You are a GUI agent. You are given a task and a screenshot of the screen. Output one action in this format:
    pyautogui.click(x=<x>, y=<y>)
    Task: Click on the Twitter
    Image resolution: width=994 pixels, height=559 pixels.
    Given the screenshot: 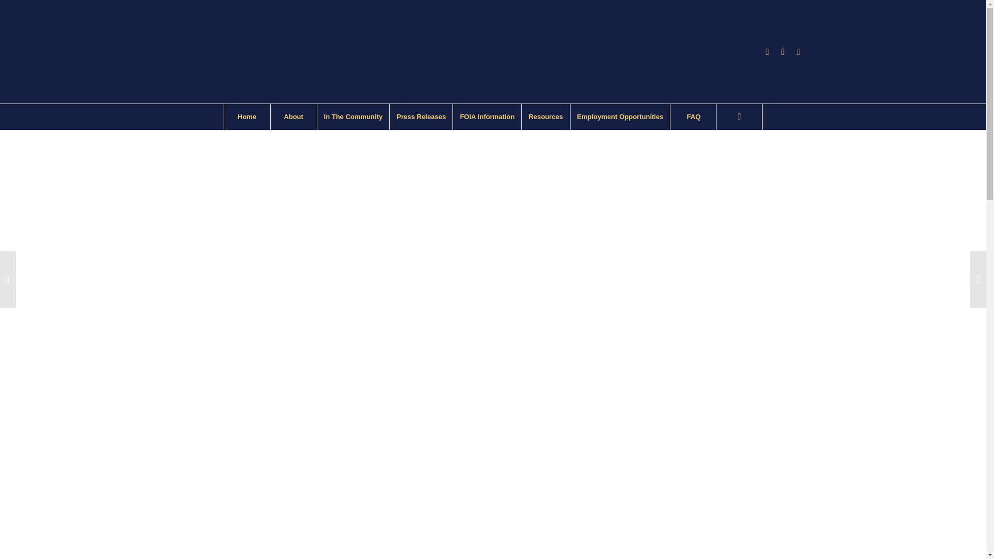 What is the action you would take?
    pyautogui.click(x=798, y=52)
    